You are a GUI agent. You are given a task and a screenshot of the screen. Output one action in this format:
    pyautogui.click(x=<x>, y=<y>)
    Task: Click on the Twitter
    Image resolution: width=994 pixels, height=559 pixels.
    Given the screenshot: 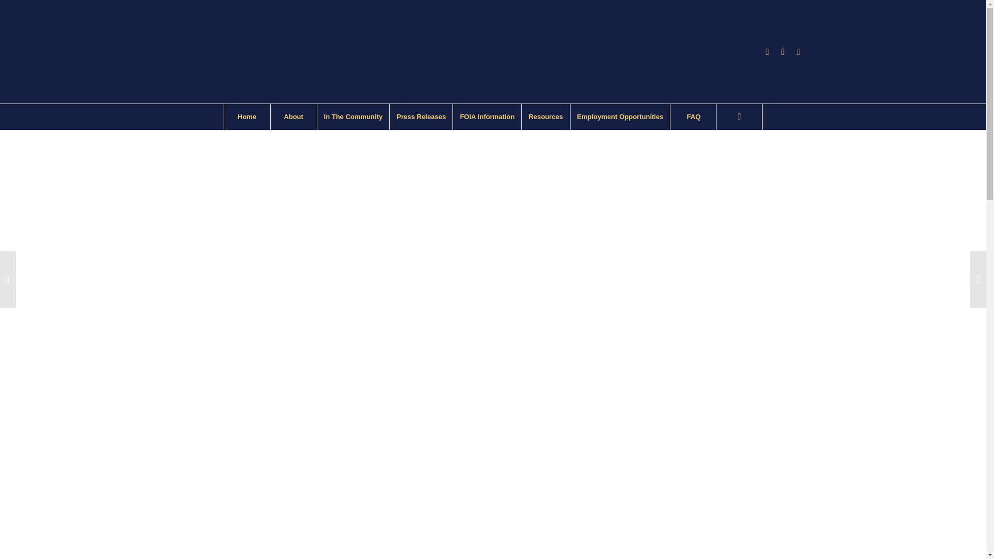 What is the action you would take?
    pyautogui.click(x=798, y=52)
    